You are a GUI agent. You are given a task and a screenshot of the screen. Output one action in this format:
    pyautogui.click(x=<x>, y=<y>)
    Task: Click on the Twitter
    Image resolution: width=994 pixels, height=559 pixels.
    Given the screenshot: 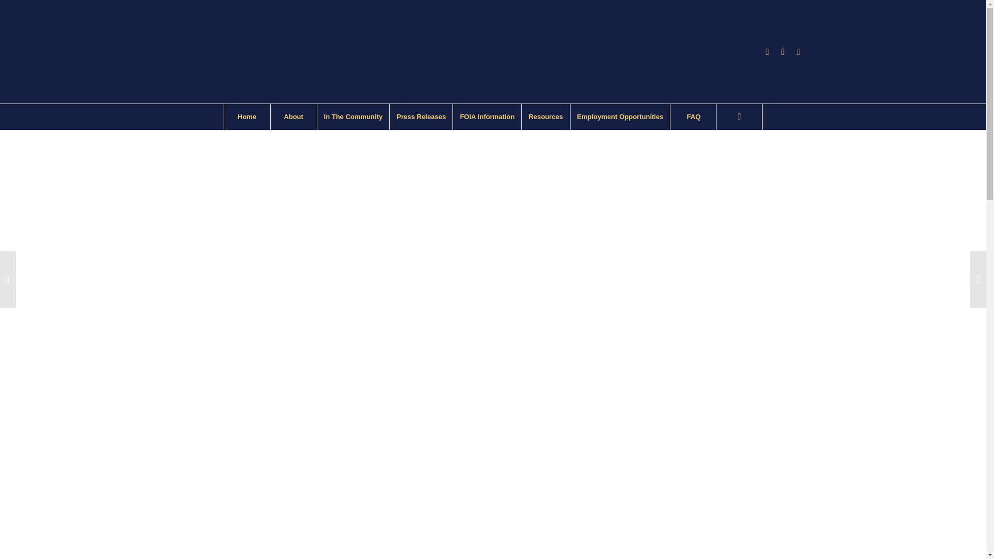 What is the action you would take?
    pyautogui.click(x=798, y=52)
    